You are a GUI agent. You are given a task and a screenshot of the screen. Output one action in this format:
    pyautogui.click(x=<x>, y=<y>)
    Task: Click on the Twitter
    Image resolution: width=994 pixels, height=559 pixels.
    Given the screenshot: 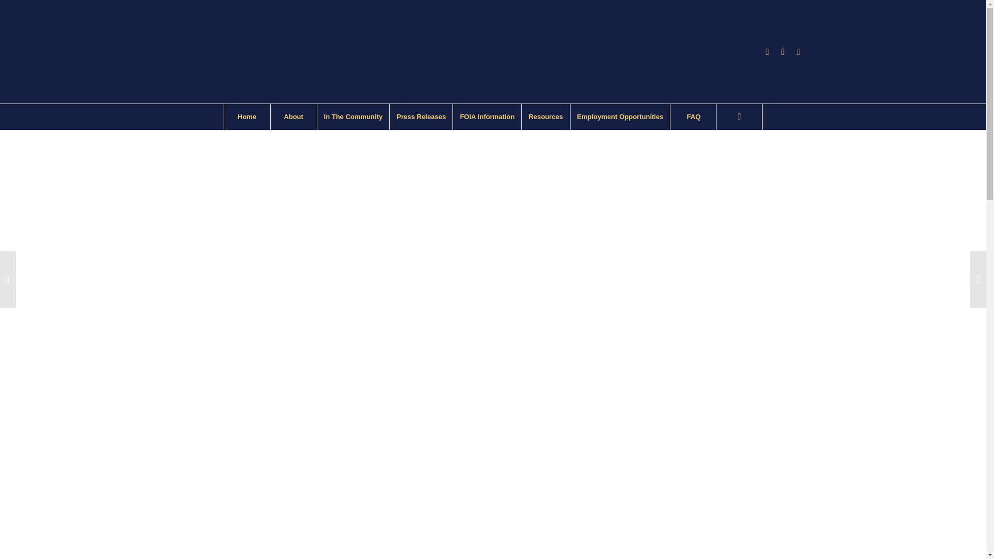 What is the action you would take?
    pyautogui.click(x=798, y=52)
    